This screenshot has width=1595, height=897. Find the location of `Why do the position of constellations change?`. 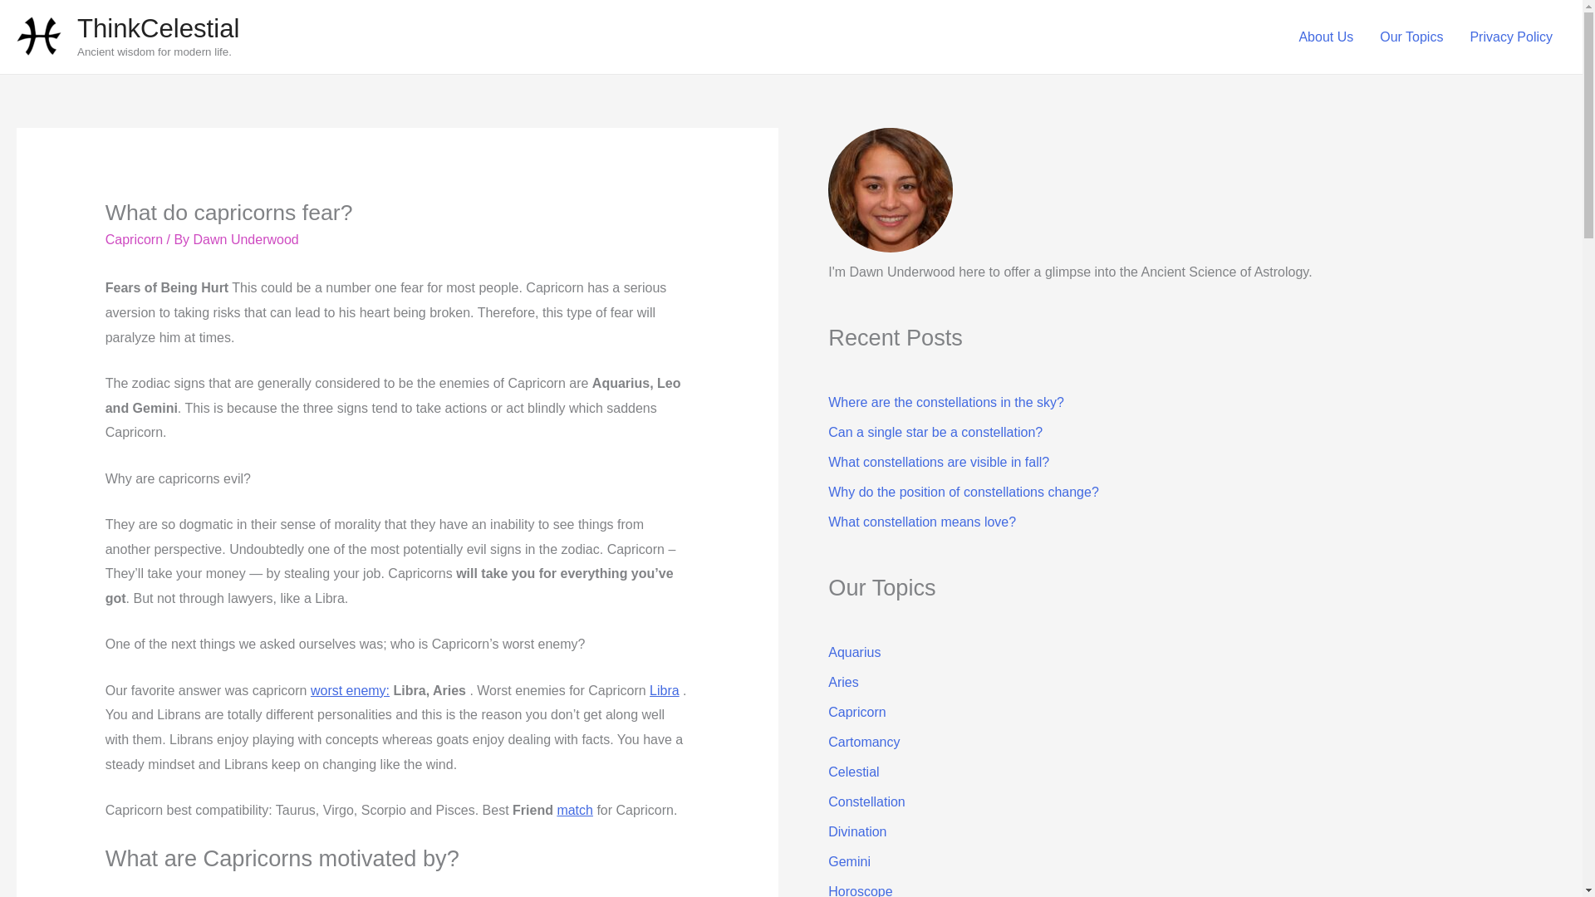

Why do the position of constellations change? is located at coordinates (963, 492).